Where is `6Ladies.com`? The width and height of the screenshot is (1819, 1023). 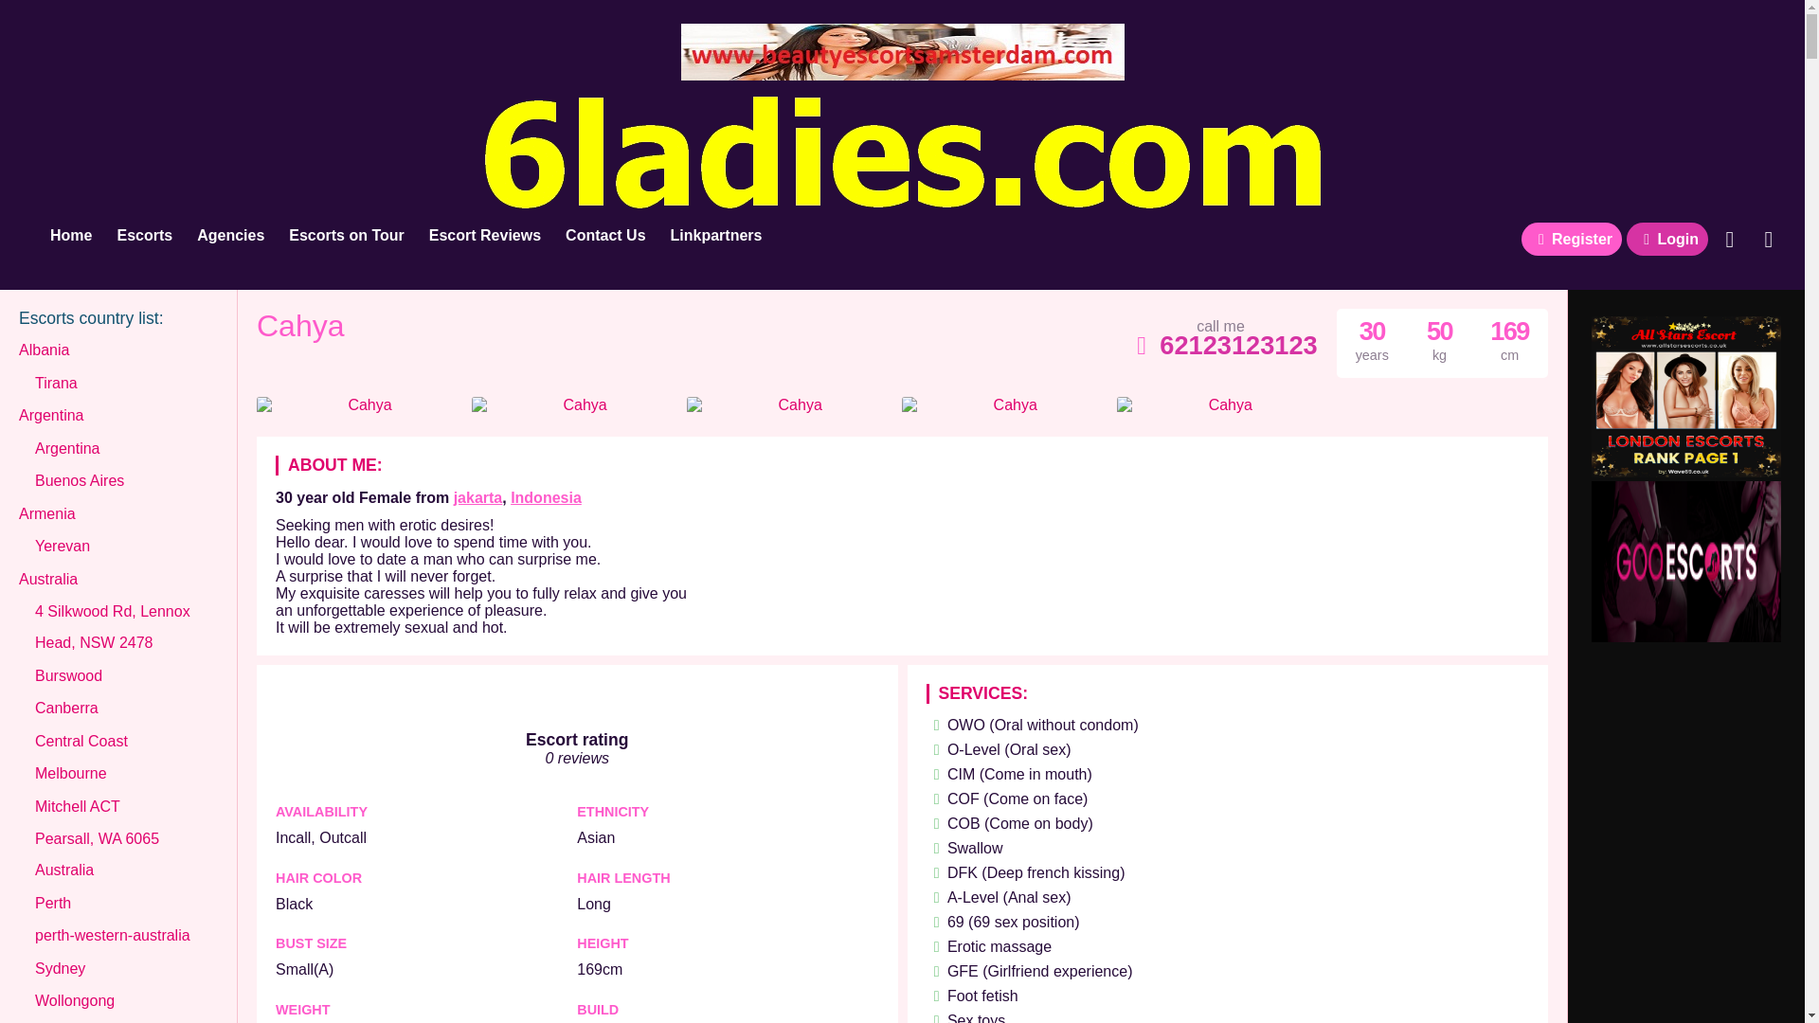
6Ladies.com is located at coordinates (70, 236).